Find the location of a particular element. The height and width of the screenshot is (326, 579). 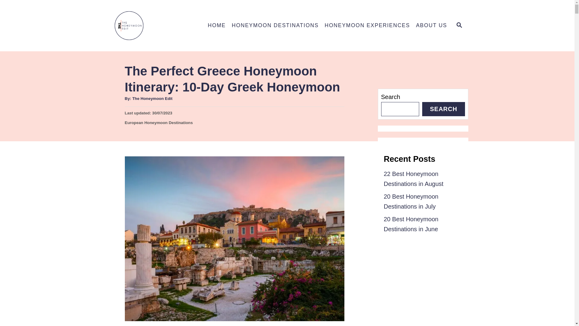

HONEYMOON EXPERIENCES is located at coordinates (459, 25).